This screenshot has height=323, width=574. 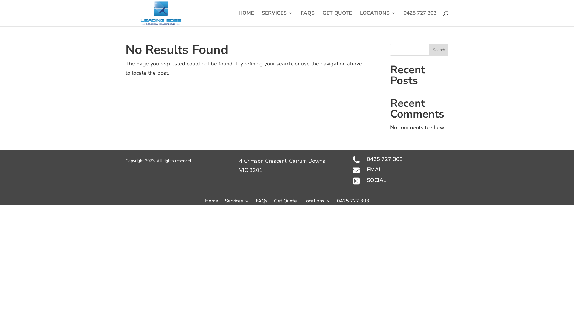 What do you see at coordinates (237, 200) in the screenshot?
I see `Services` at bounding box center [237, 200].